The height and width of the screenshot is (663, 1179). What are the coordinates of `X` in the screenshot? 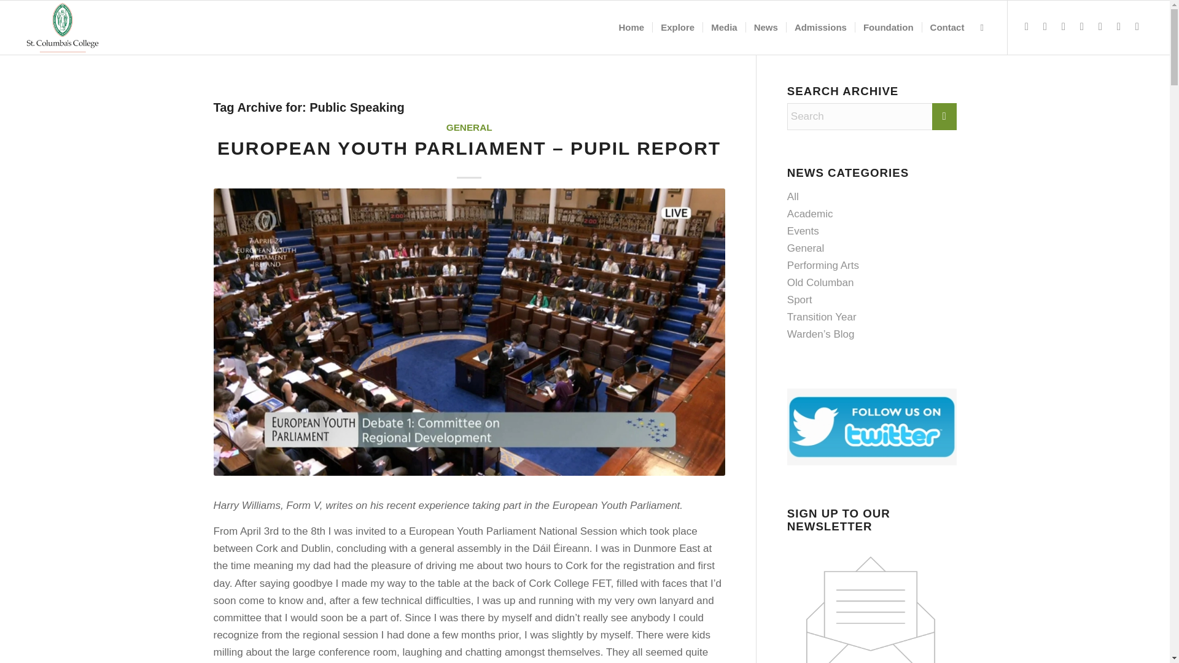 It's located at (1027, 27).